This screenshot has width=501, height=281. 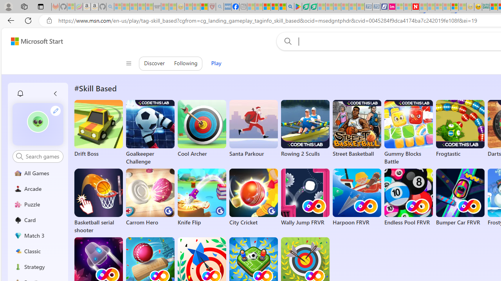 What do you see at coordinates (38, 124) in the screenshot?
I see `""'s avatar` at bounding box center [38, 124].